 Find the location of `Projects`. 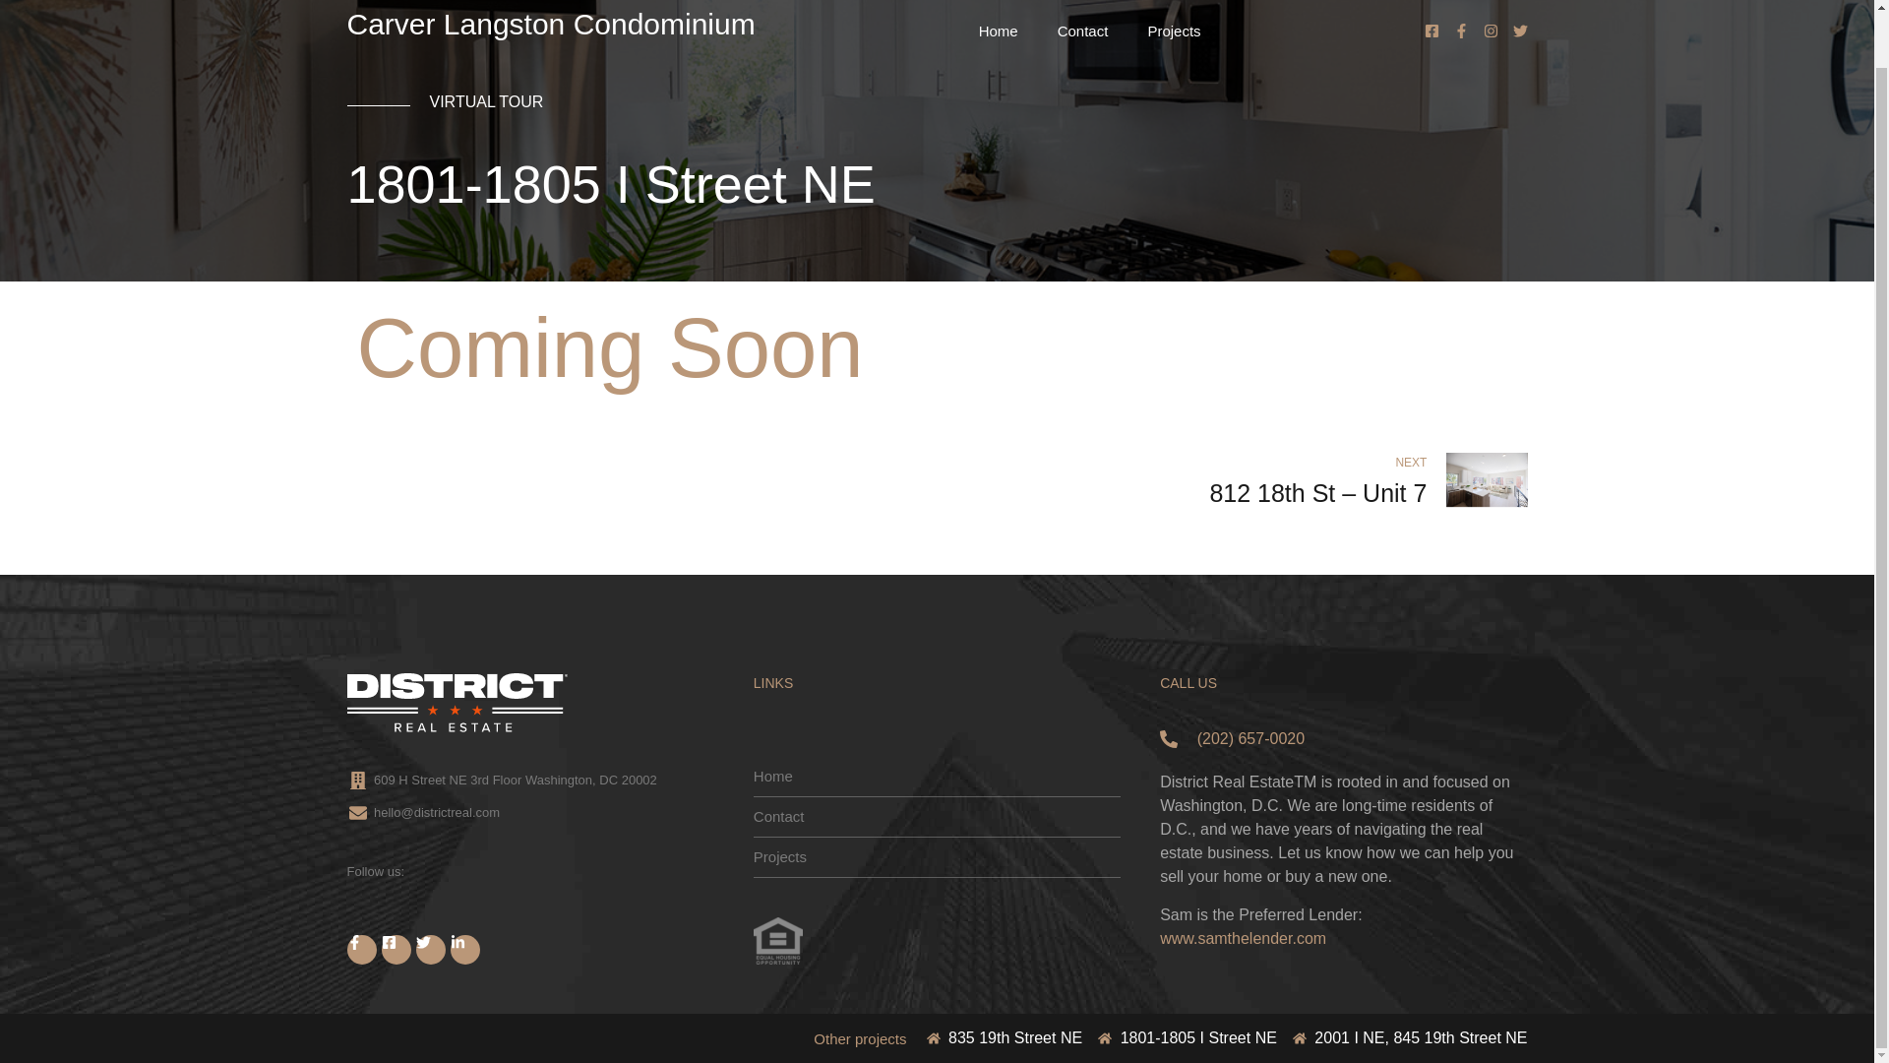

Projects is located at coordinates (1174, 31).